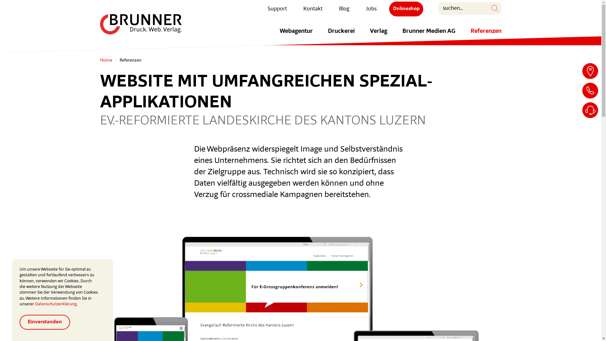 The width and height of the screenshot is (606, 341). Describe the element at coordinates (590, 90) in the screenshot. I see `TEL. 041 318 34 34` at that location.